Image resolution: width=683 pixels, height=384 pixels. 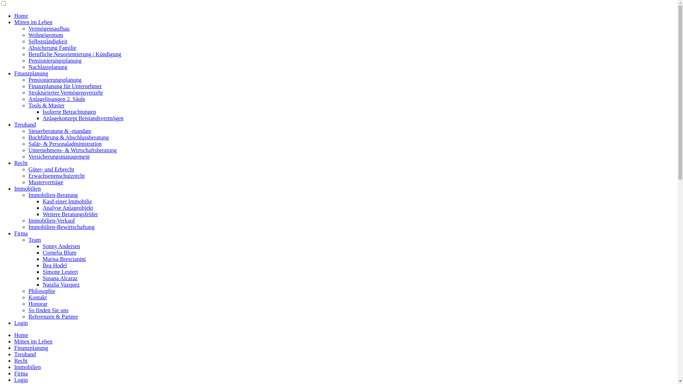 What do you see at coordinates (21, 16) in the screenshot?
I see `Home` at bounding box center [21, 16].